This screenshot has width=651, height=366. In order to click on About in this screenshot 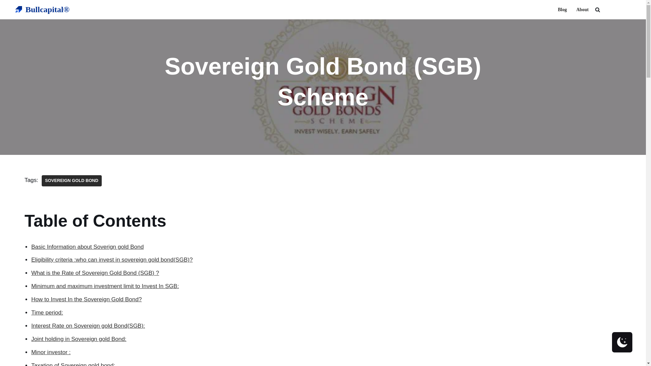, I will do `click(582, 9)`.